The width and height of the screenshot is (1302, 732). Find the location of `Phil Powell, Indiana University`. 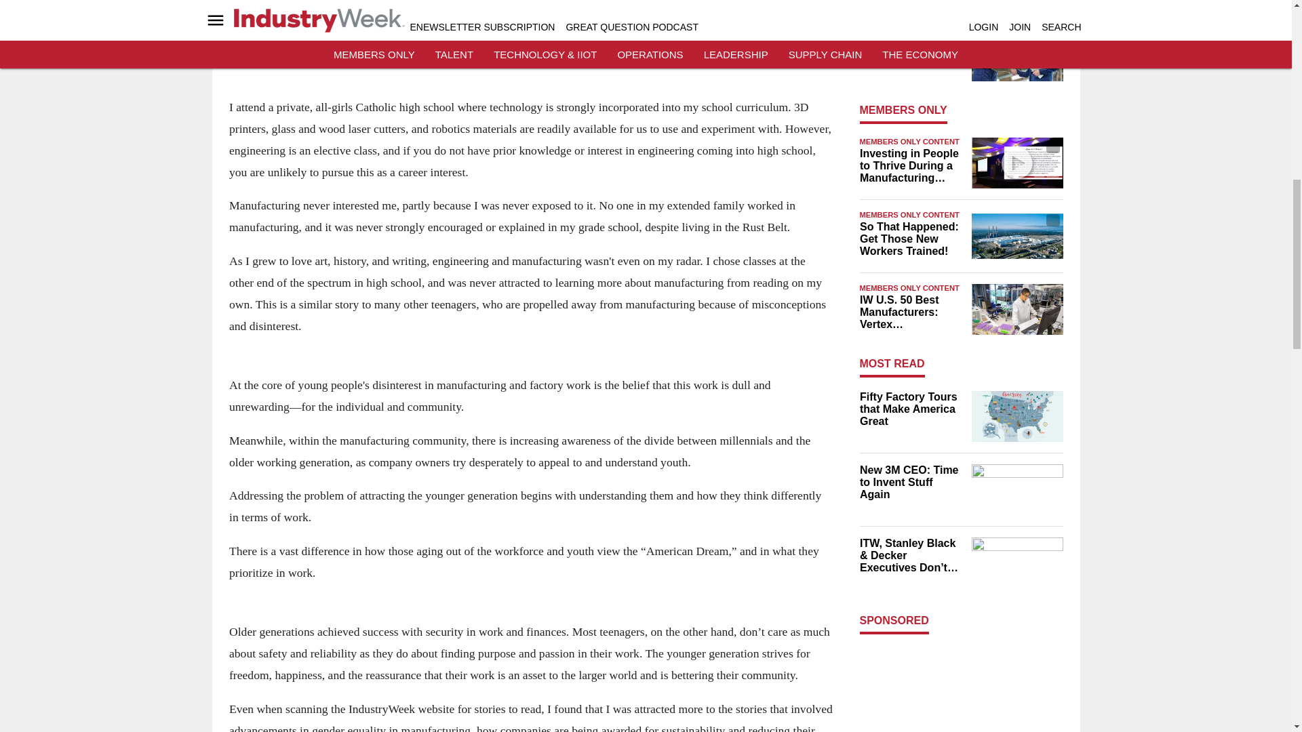

Phil Powell, Indiana University is located at coordinates (1017, 163).